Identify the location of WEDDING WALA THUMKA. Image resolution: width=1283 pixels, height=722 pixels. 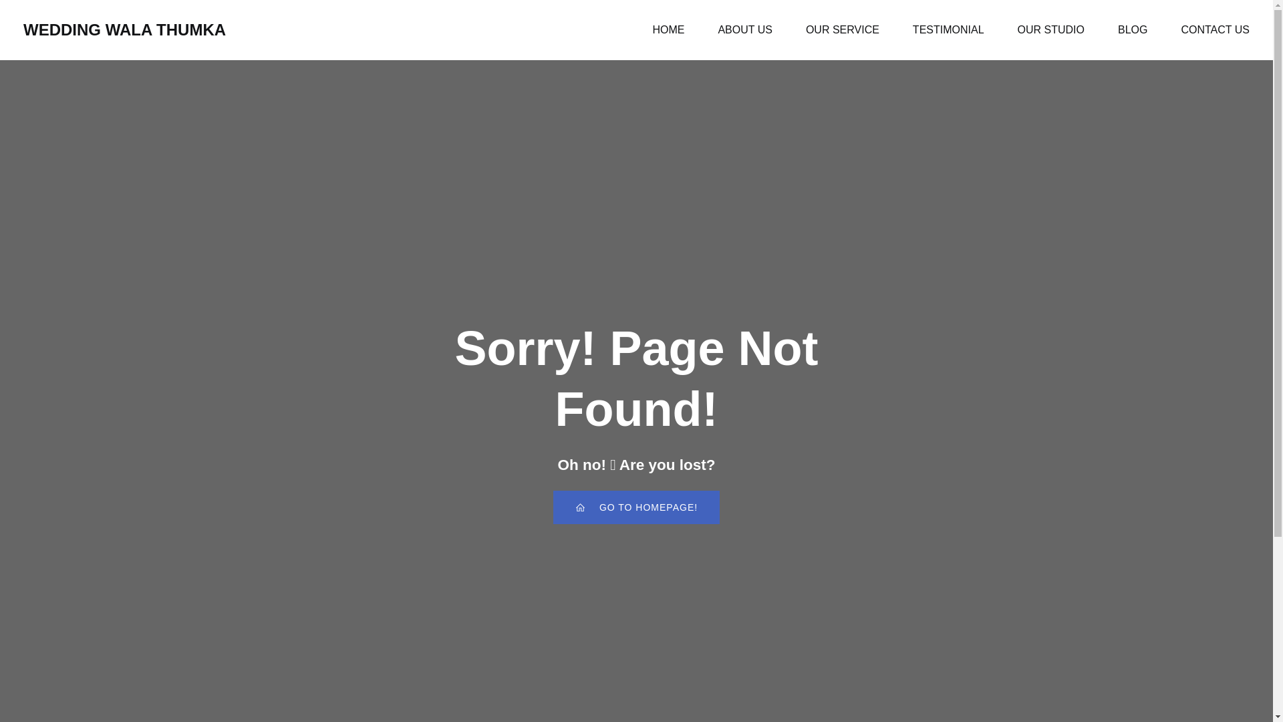
(124, 29).